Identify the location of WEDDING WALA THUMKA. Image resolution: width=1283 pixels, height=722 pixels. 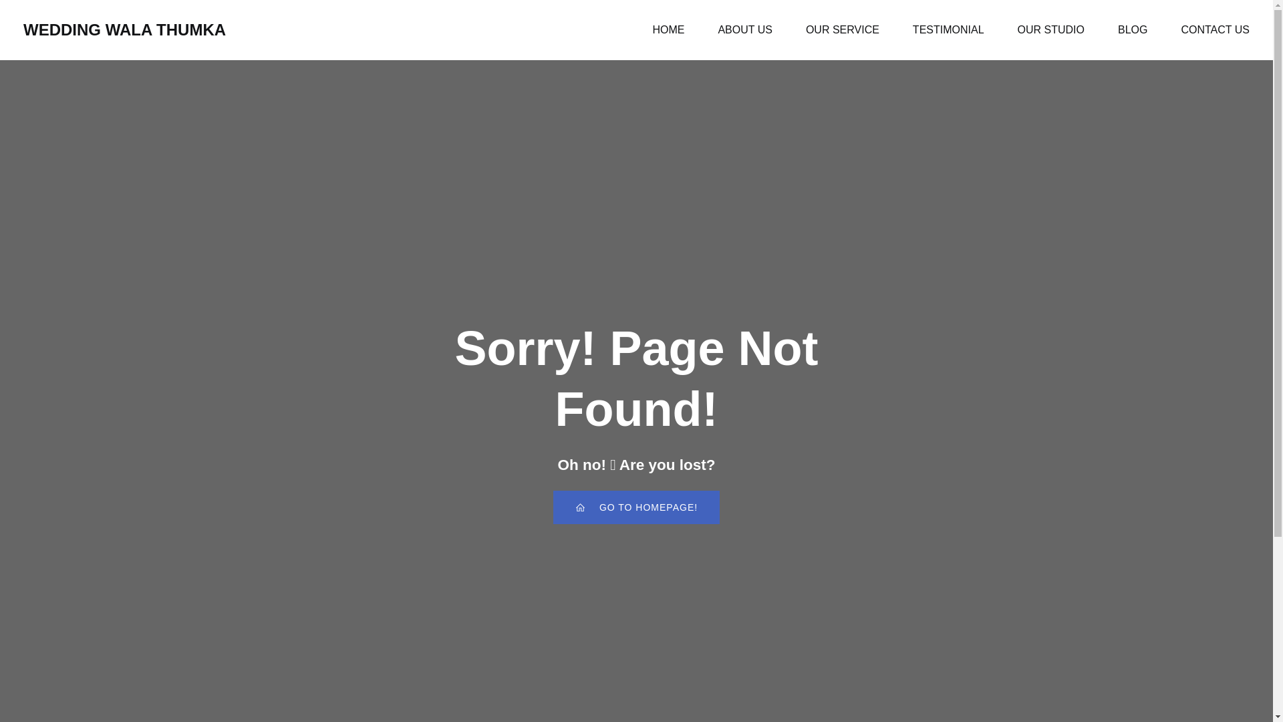
(124, 29).